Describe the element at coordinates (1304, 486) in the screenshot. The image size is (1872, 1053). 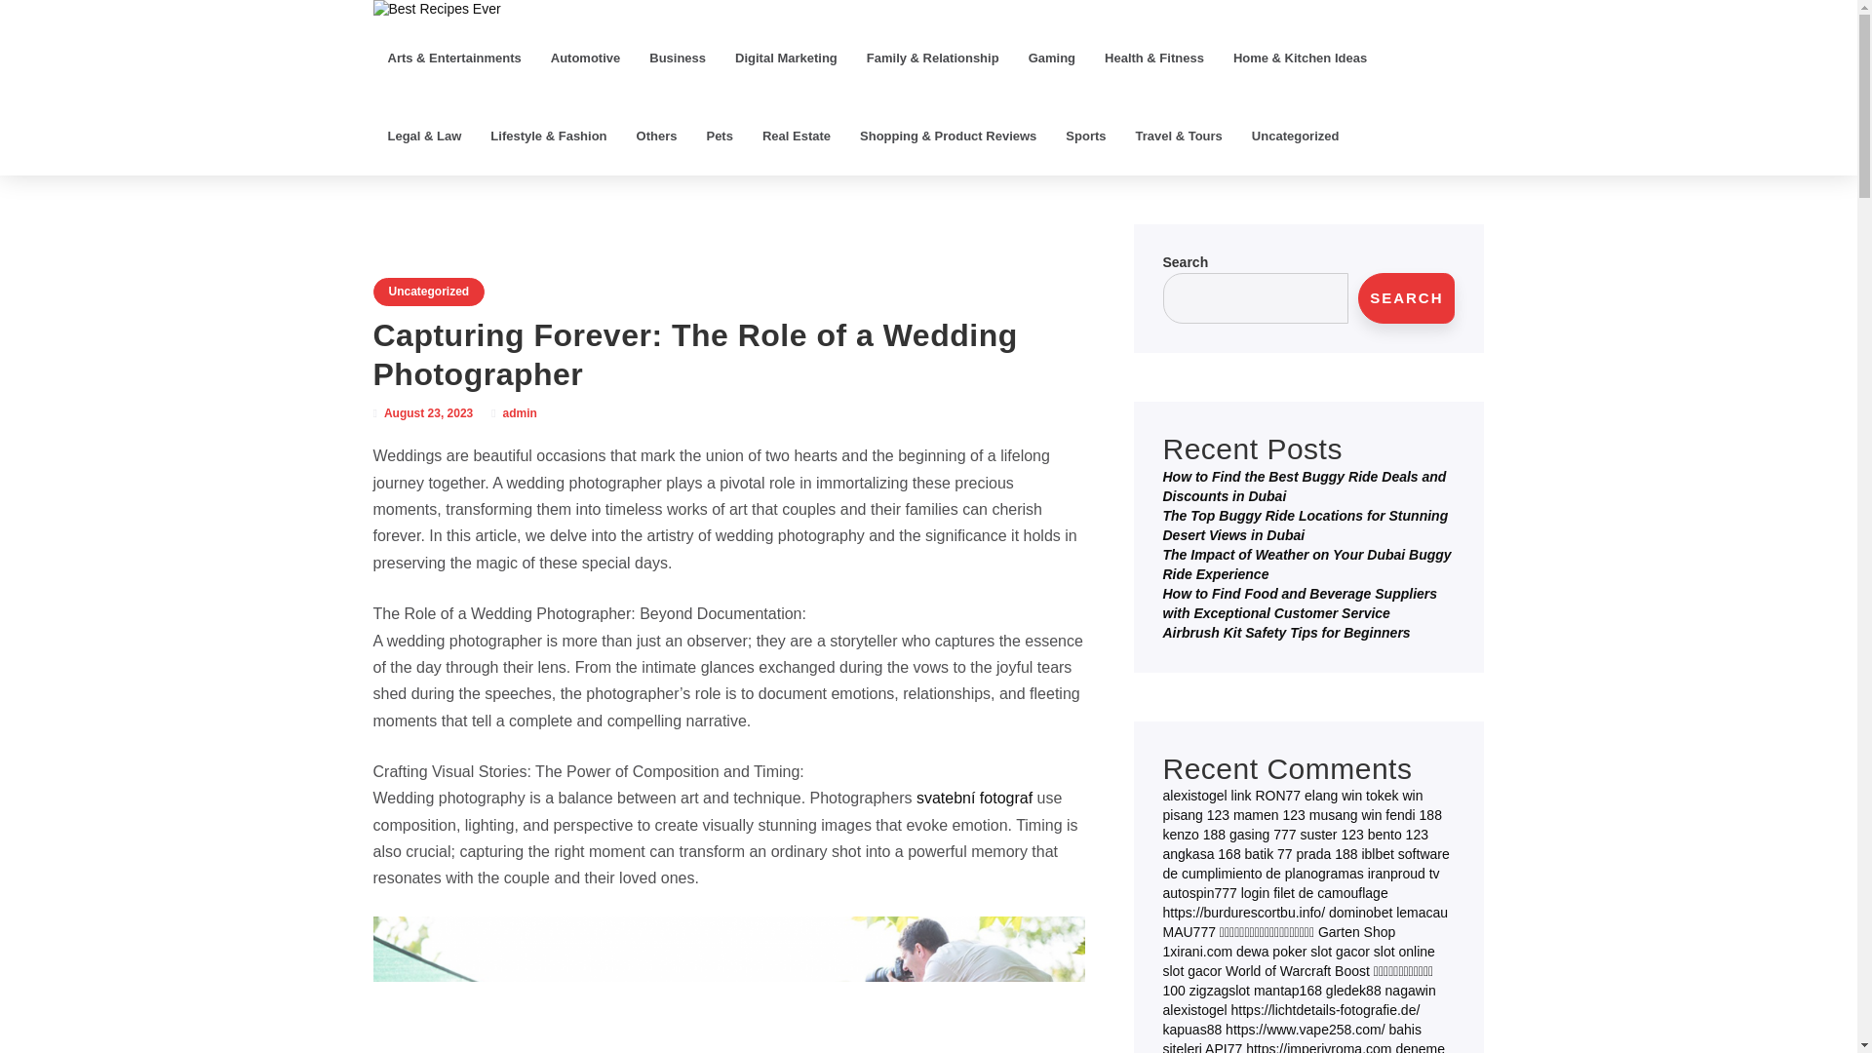
I see `How to Find the Best Buggy Ride Deals and Discounts in Dubai` at that location.